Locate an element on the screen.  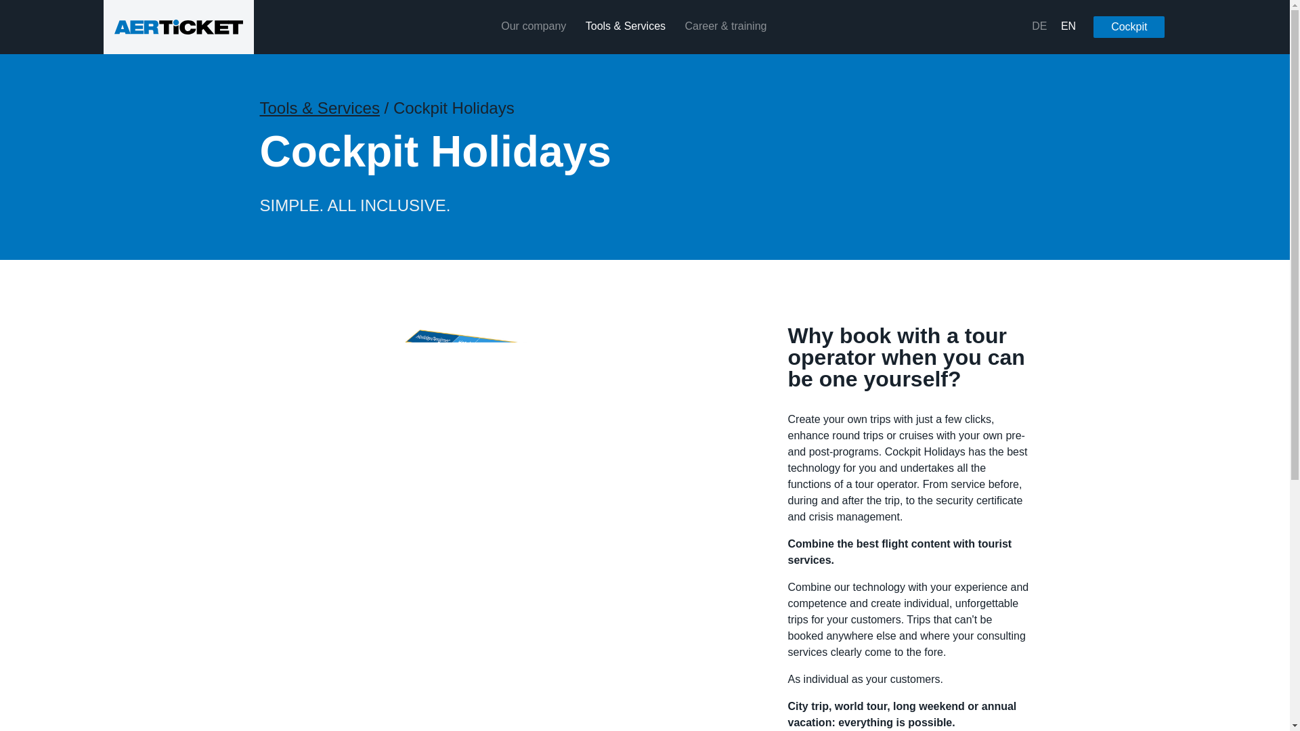
Cockpit is located at coordinates (1129, 27).